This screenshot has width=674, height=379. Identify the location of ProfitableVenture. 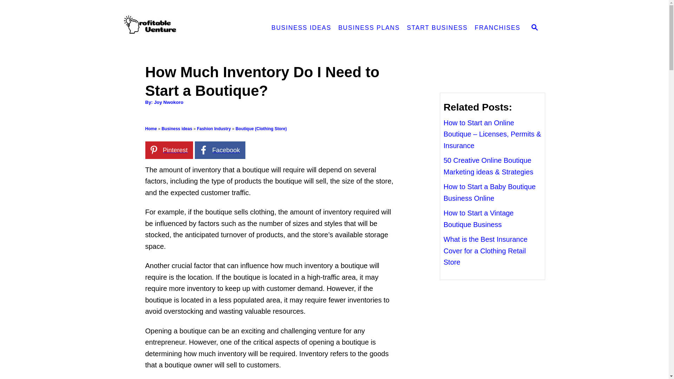
(185, 28).